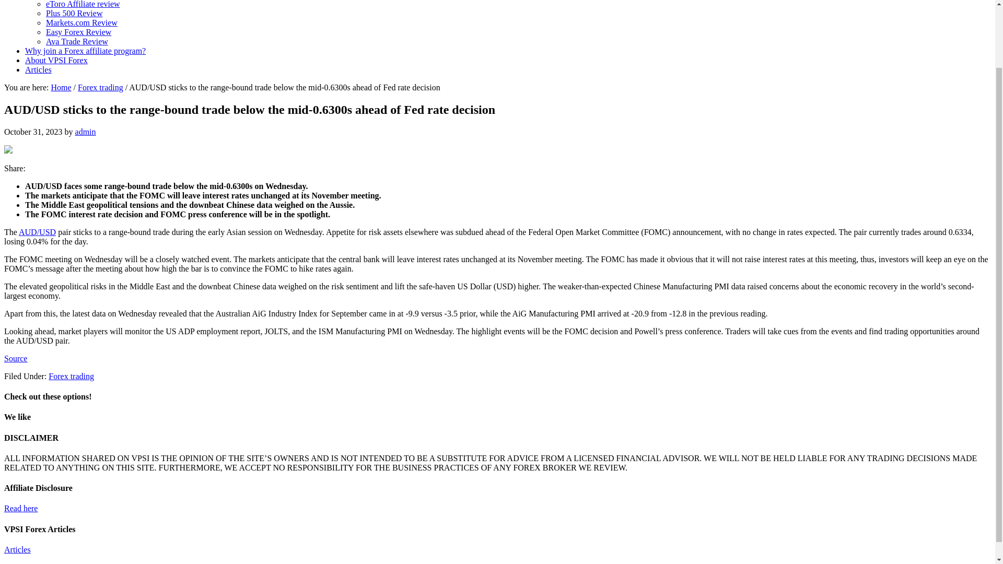 This screenshot has width=1003, height=564. What do you see at coordinates (81, 22) in the screenshot?
I see `Markets.com Review` at bounding box center [81, 22].